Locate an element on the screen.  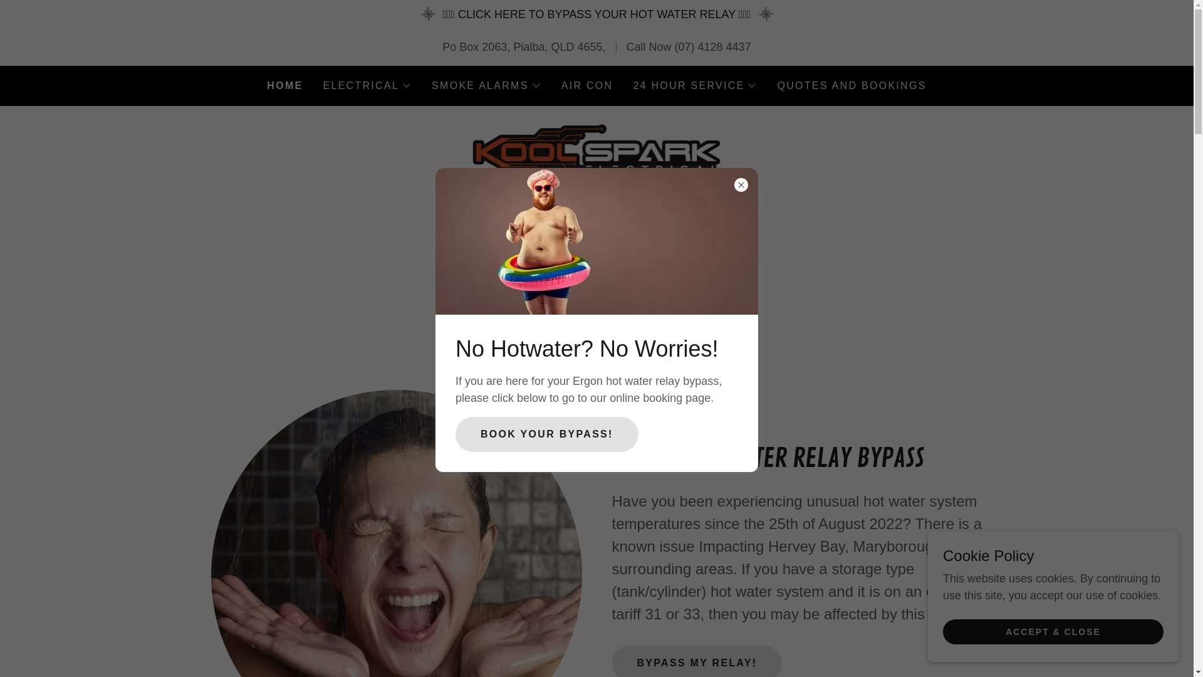
AIR CON is located at coordinates (588, 86).